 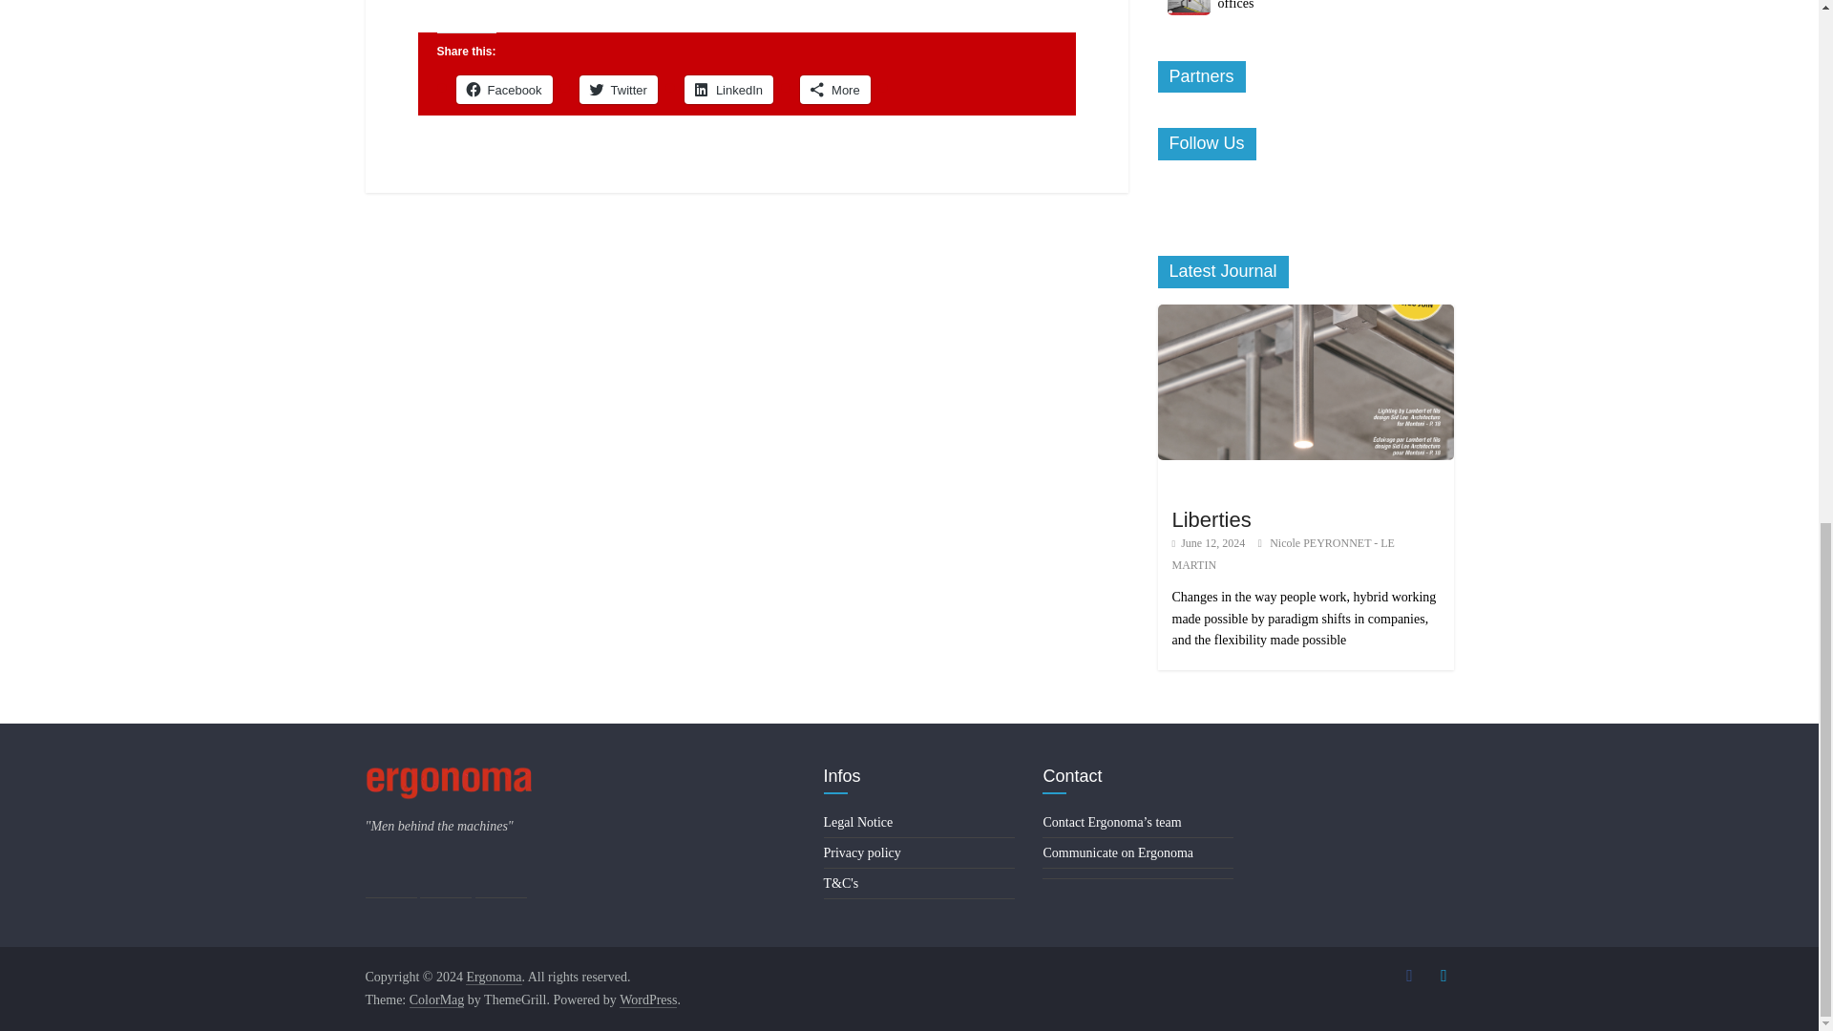 What do you see at coordinates (619, 90) in the screenshot?
I see `Twitter` at bounding box center [619, 90].